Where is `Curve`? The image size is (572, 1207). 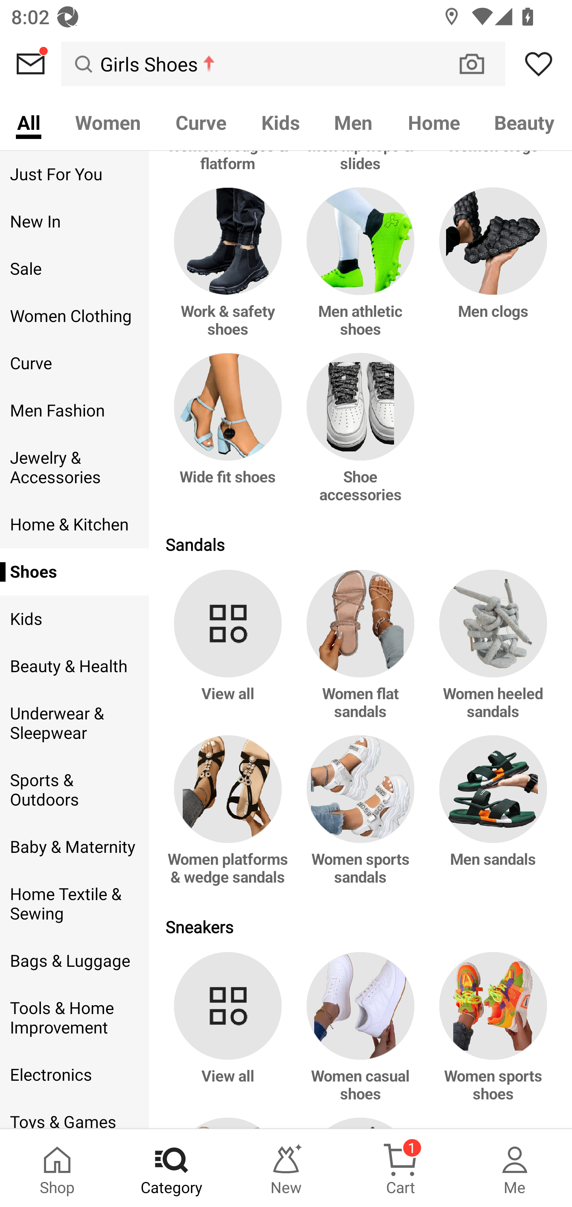 Curve is located at coordinates (201, 121).